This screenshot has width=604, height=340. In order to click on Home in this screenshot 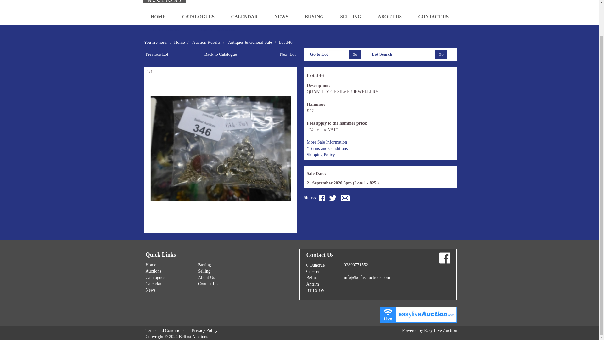, I will do `click(150, 264)`.